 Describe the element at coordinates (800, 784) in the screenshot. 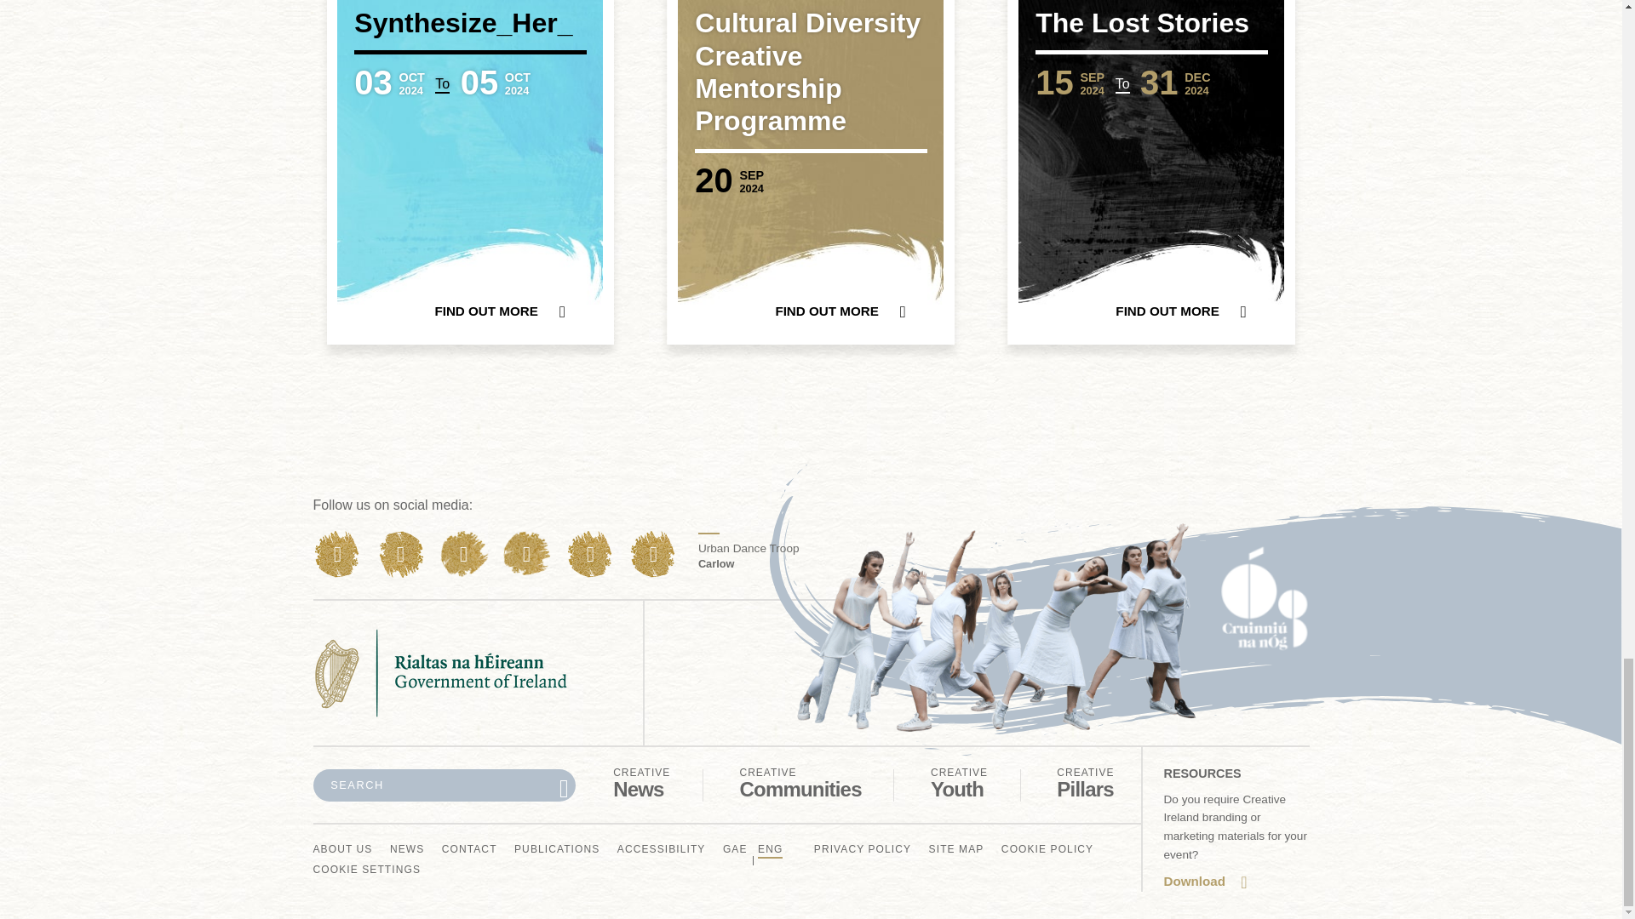

I see `Soundcloud` at that location.